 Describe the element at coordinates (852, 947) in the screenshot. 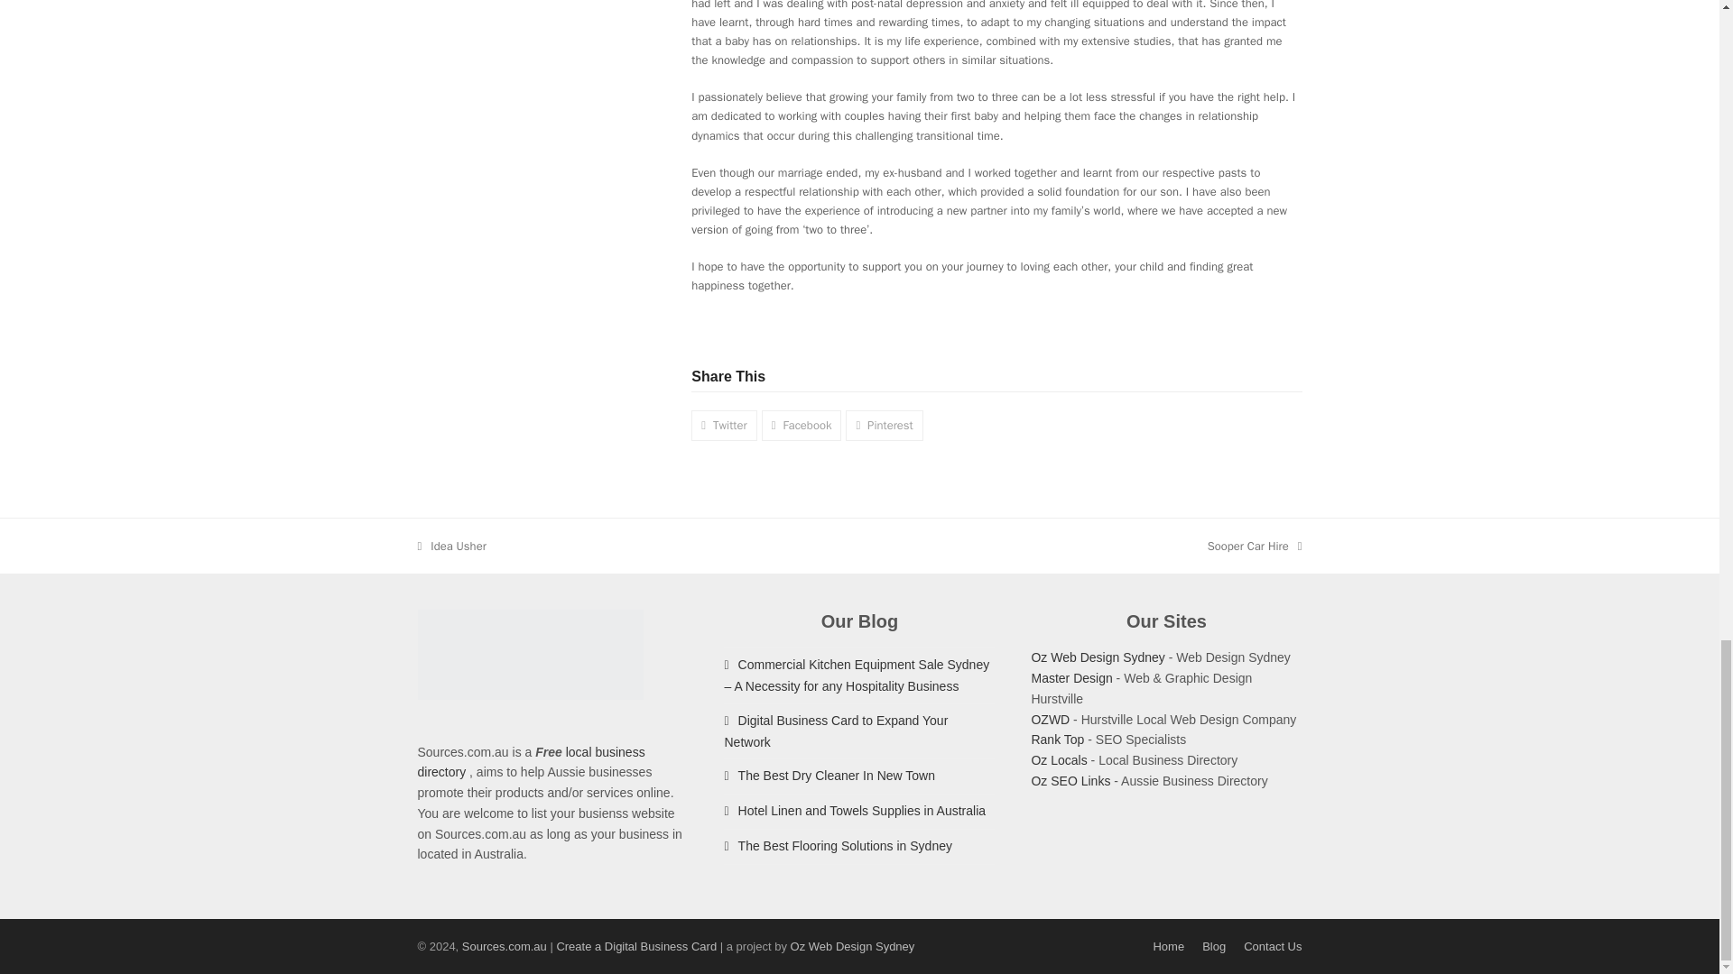

I see `web design sydney` at that location.